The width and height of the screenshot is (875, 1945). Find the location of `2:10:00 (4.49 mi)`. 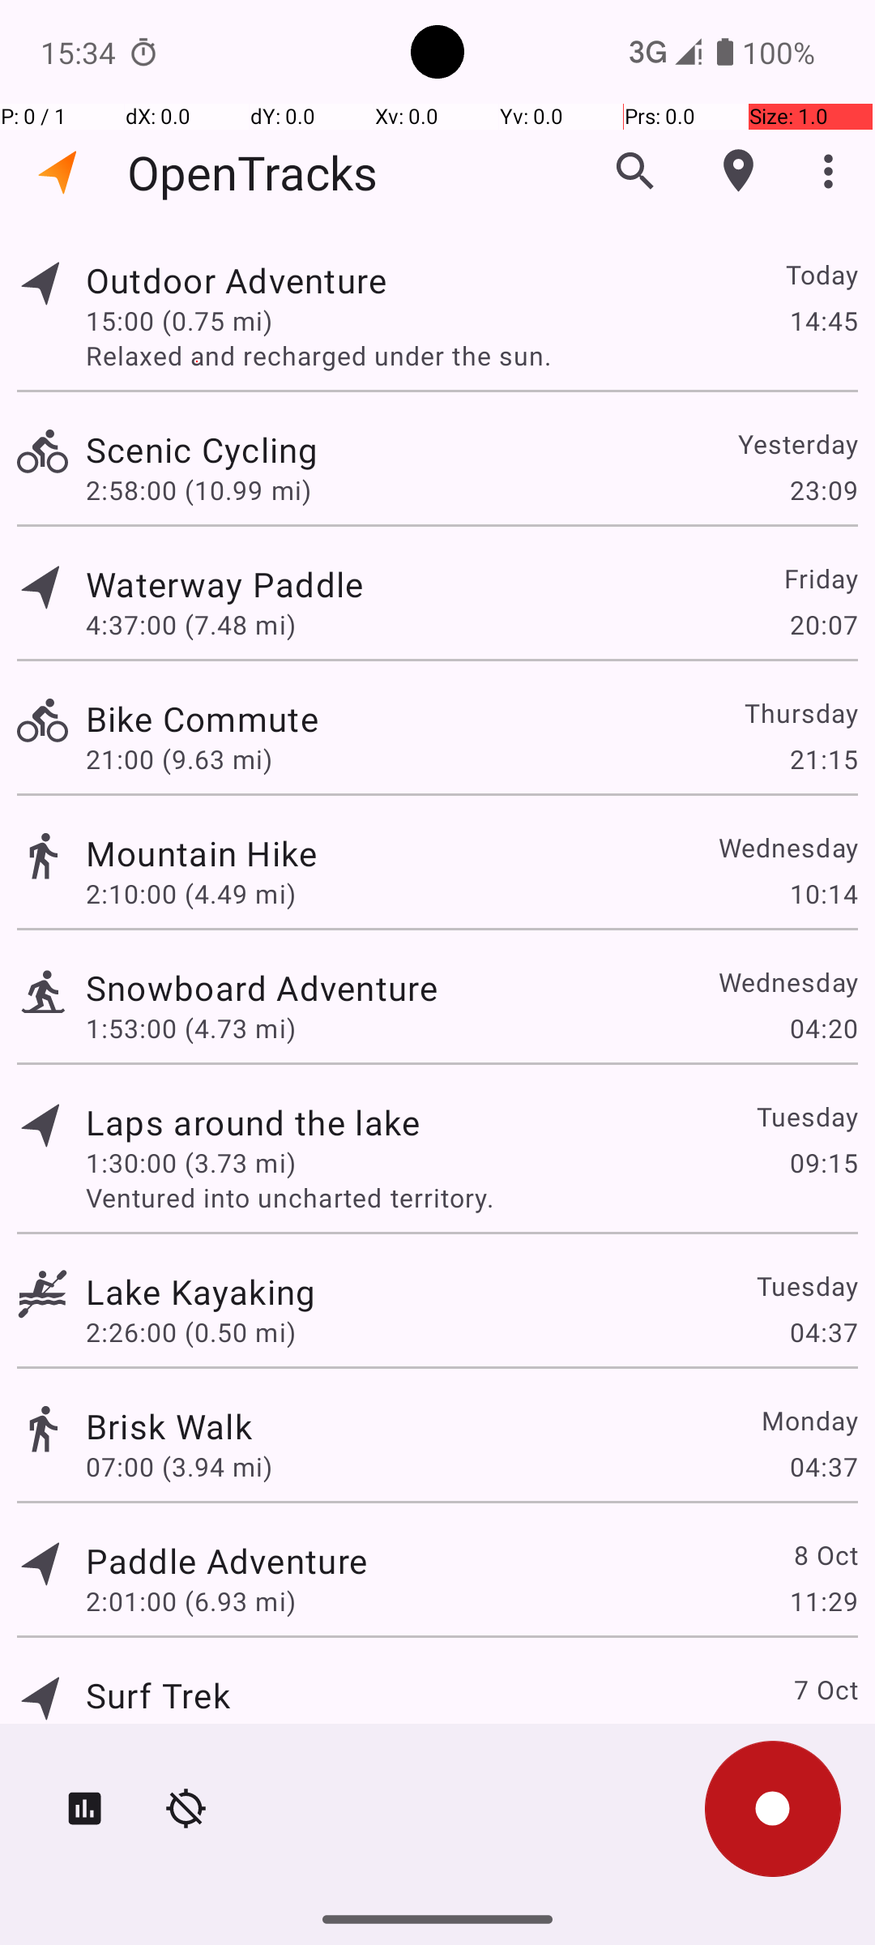

2:10:00 (4.49 mi) is located at coordinates (191, 893).